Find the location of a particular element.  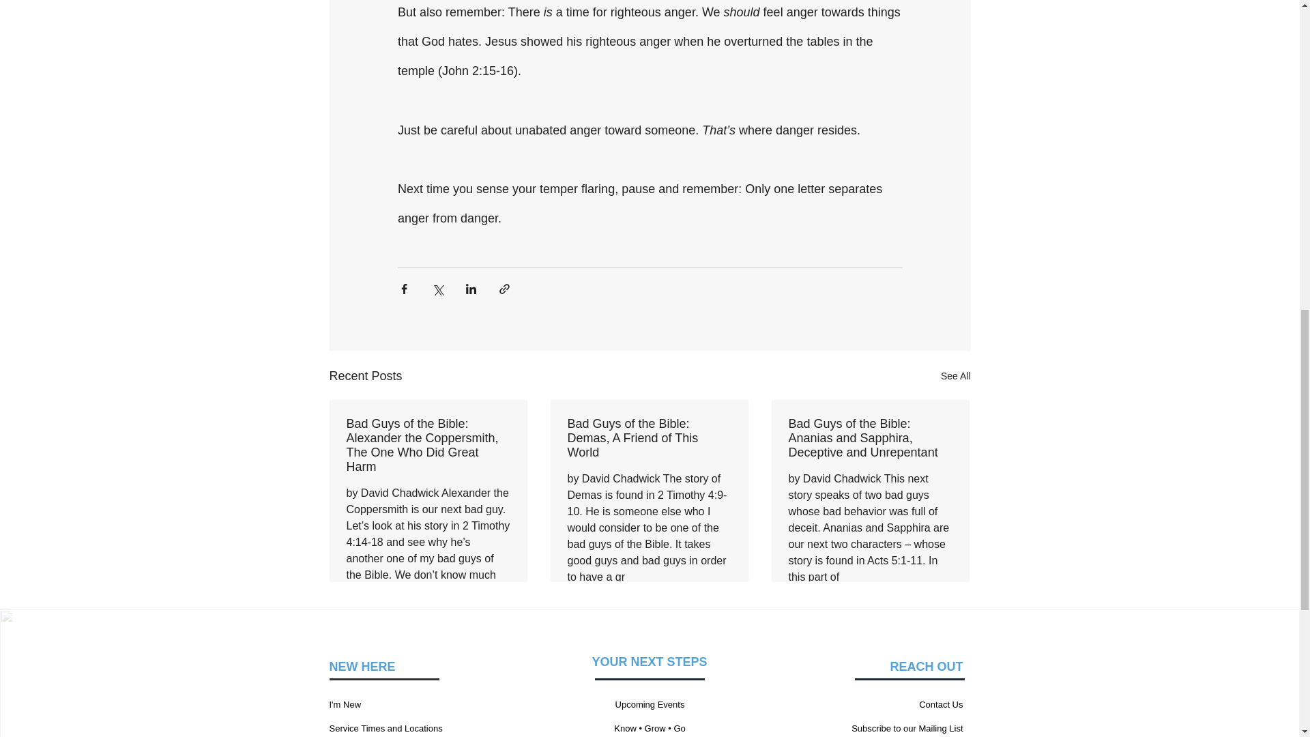

See All is located at coordinates (955, 375).